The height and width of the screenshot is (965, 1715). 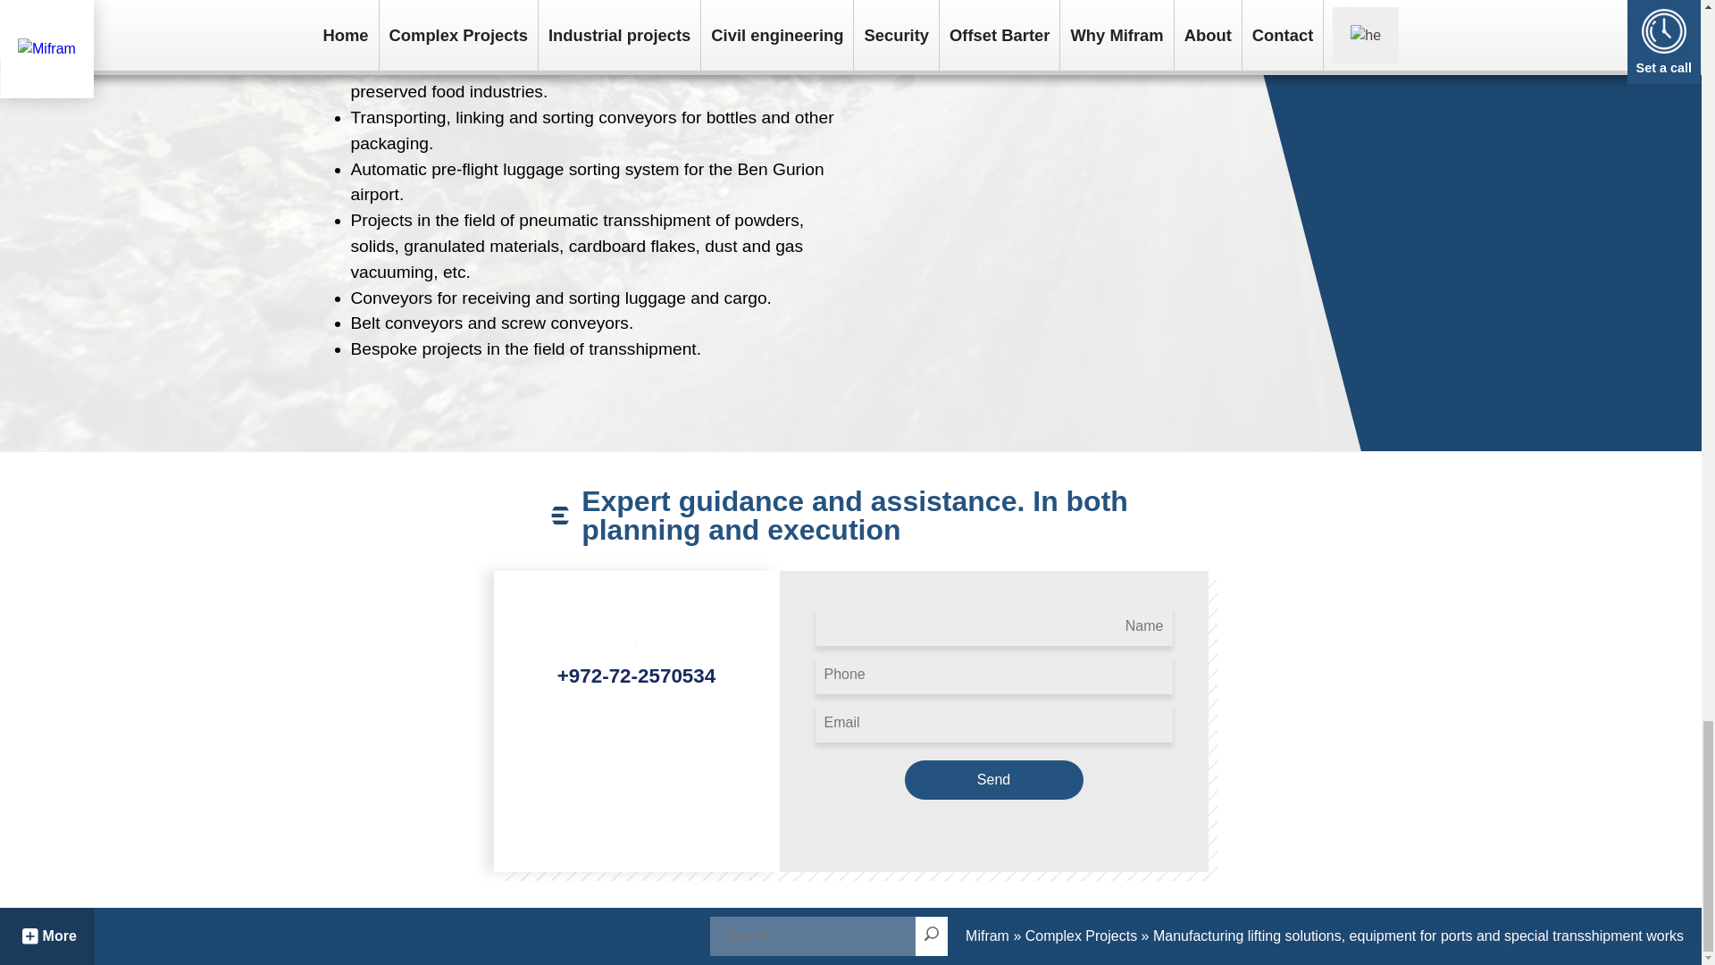 What do you see at coordinates (987, 936) in the screenshot?
I see `Mifram` at bounding box center [987, 936].